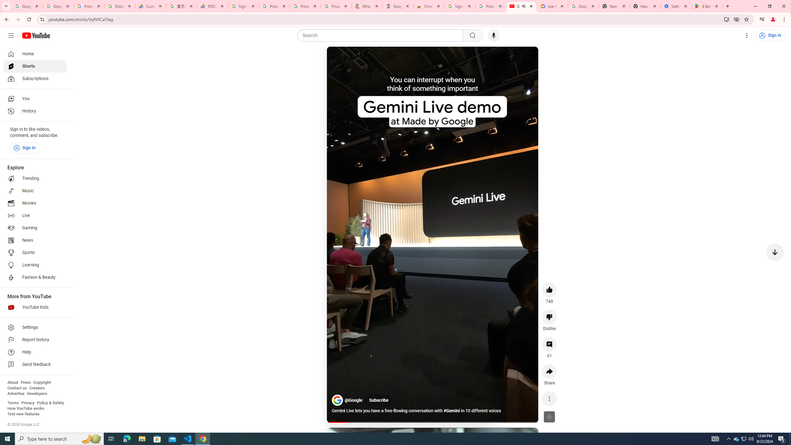  Describe the element at coordinates (42, 383) in the screenshot. I see `Copyright` at that location.